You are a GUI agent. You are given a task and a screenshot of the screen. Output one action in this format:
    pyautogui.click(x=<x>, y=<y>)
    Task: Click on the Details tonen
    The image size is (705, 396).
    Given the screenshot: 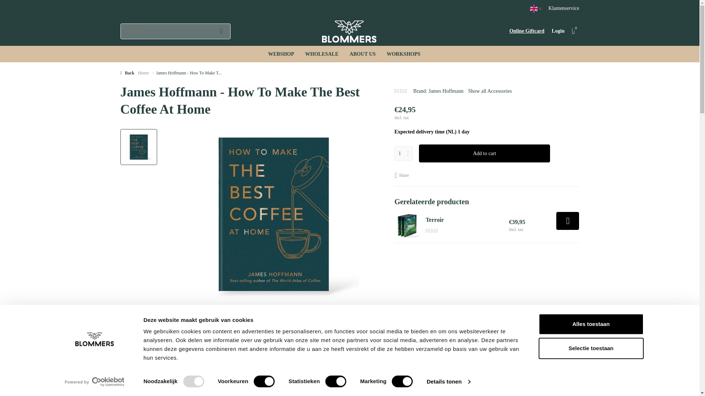 What is the action you would take?
    pyautogui.click(x=448, y=382)
    